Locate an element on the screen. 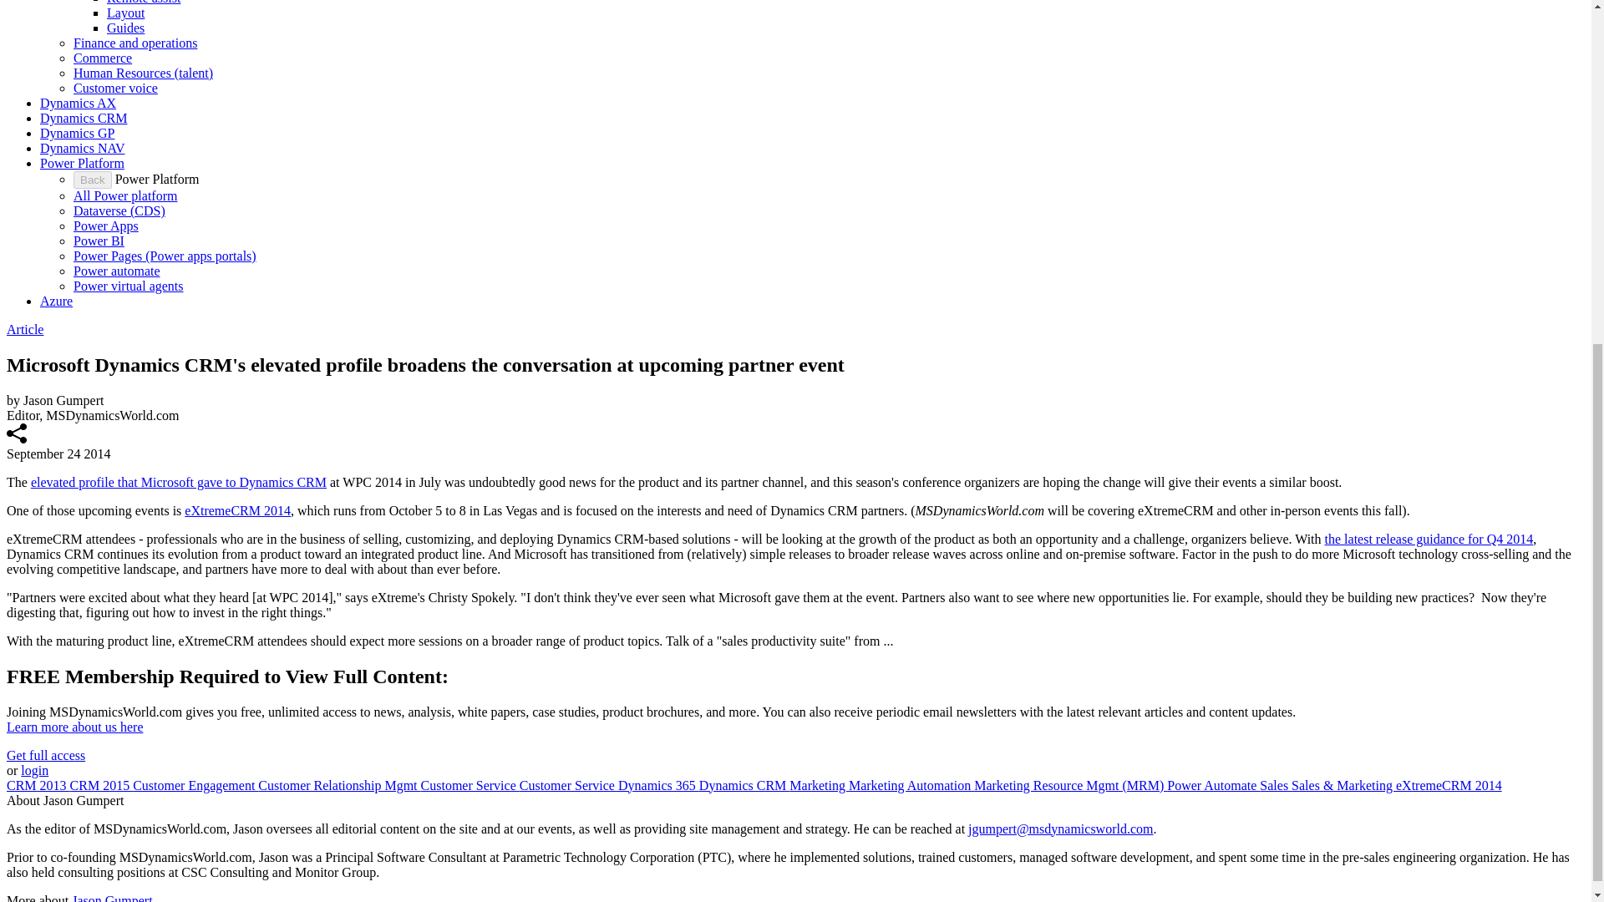 This screenshot has height=902, width=1604. Guides is located at coordinates (125, 28).